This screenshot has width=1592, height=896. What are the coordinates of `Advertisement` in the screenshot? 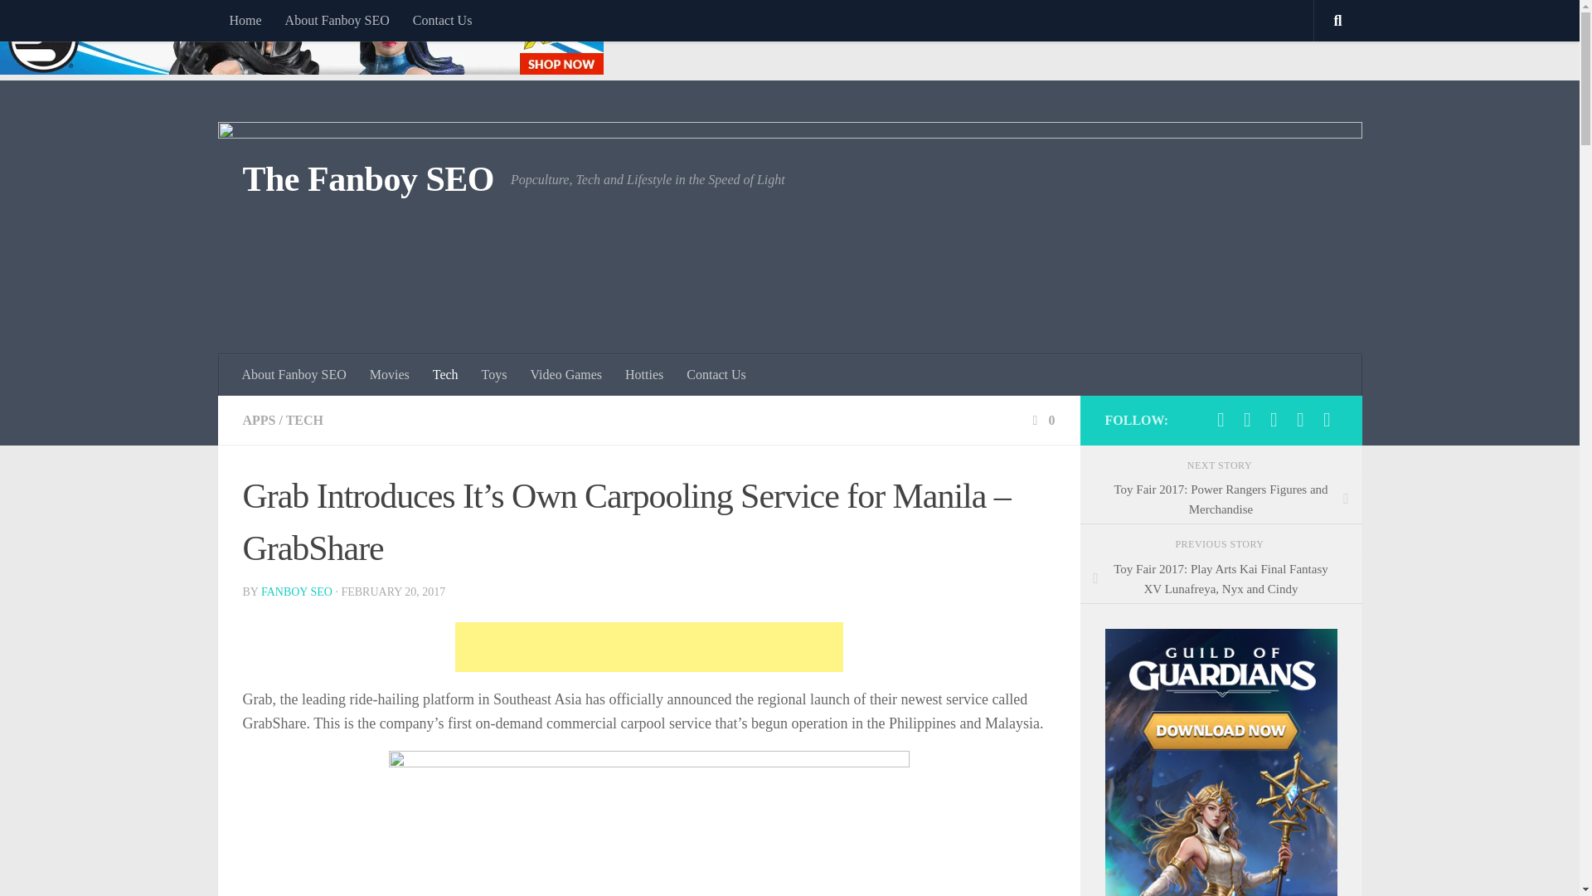 It's located at (648, 647).